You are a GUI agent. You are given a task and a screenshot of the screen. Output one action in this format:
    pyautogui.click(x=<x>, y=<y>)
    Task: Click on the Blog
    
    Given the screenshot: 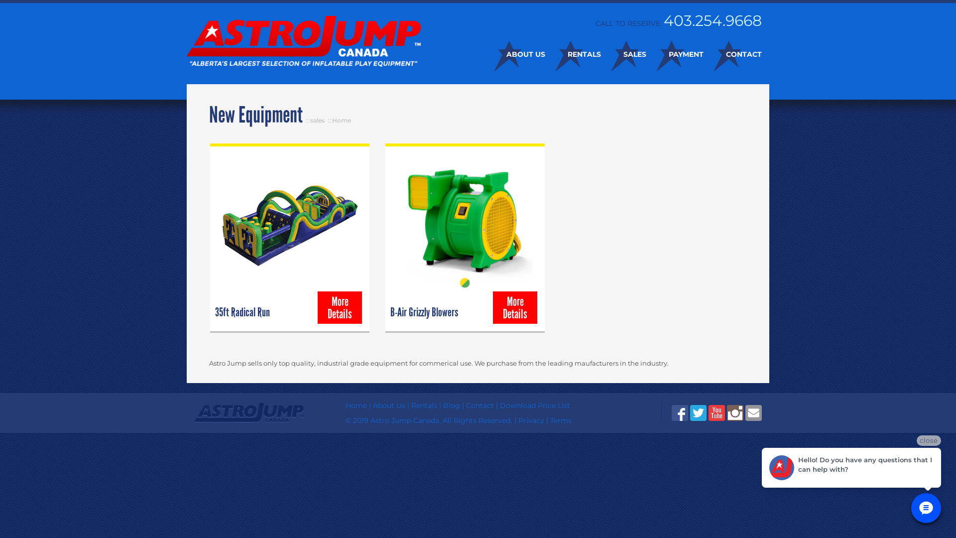 What is the action you would take?
    pyautogui.click(x=452, y=405)
    